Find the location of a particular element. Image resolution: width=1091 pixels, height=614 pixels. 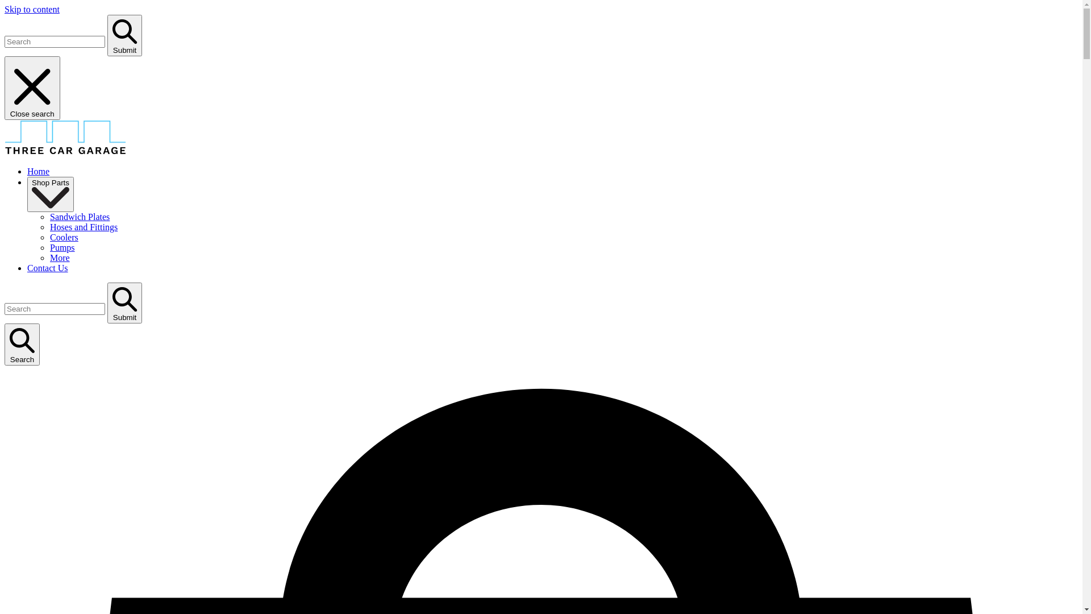

Skip to content is located at coordinates (32, 9).